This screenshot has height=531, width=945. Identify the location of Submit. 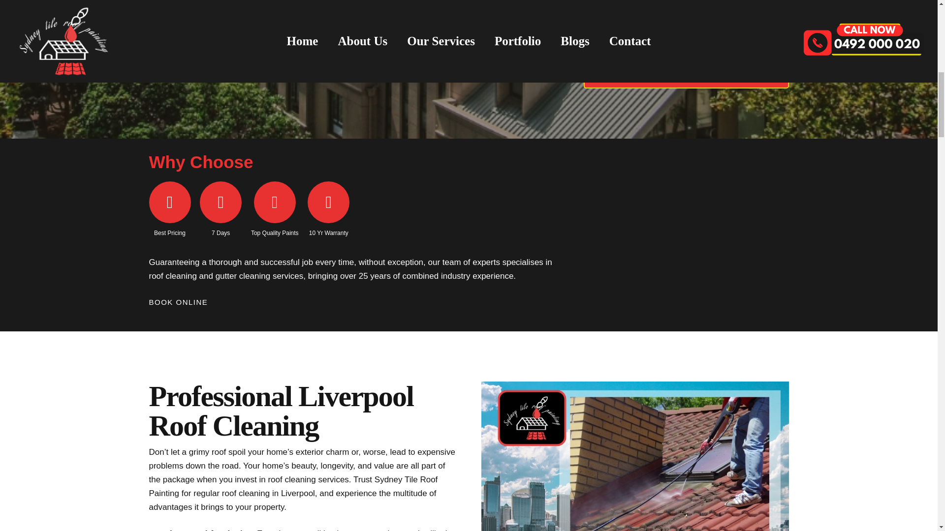
(686, 57).